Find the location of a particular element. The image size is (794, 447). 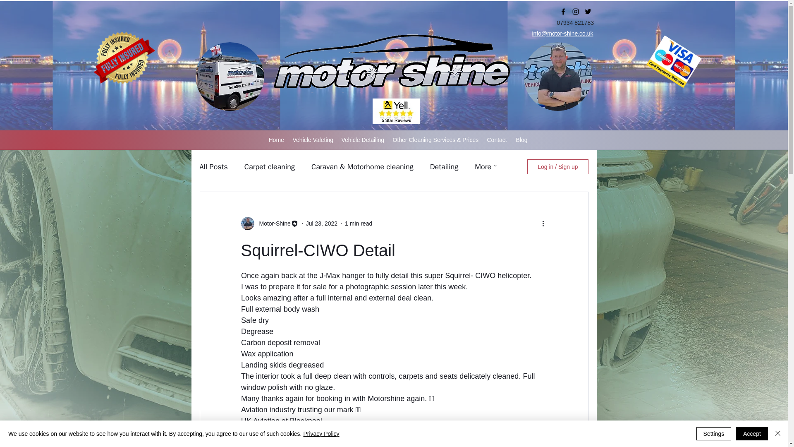

Carpet cleaning is located at coordinates (270, 166).